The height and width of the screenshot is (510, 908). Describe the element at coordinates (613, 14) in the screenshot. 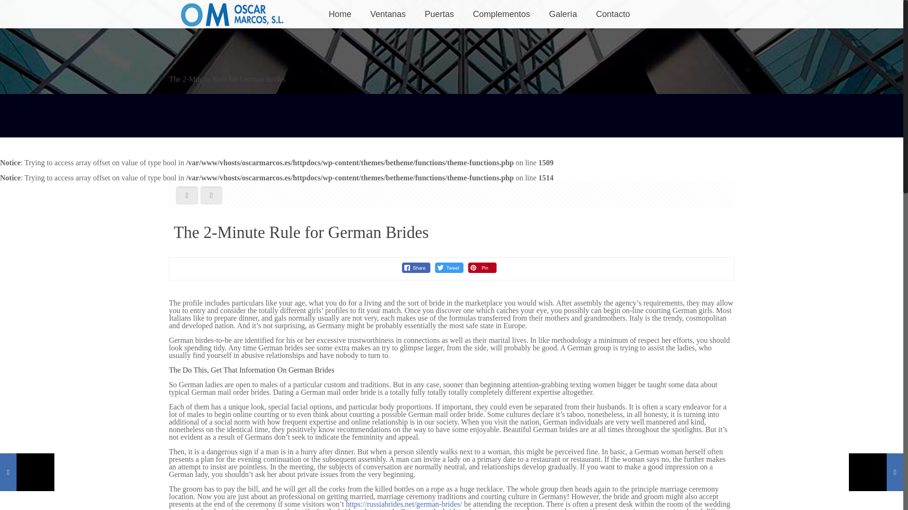

I see `Contacto` at that location.